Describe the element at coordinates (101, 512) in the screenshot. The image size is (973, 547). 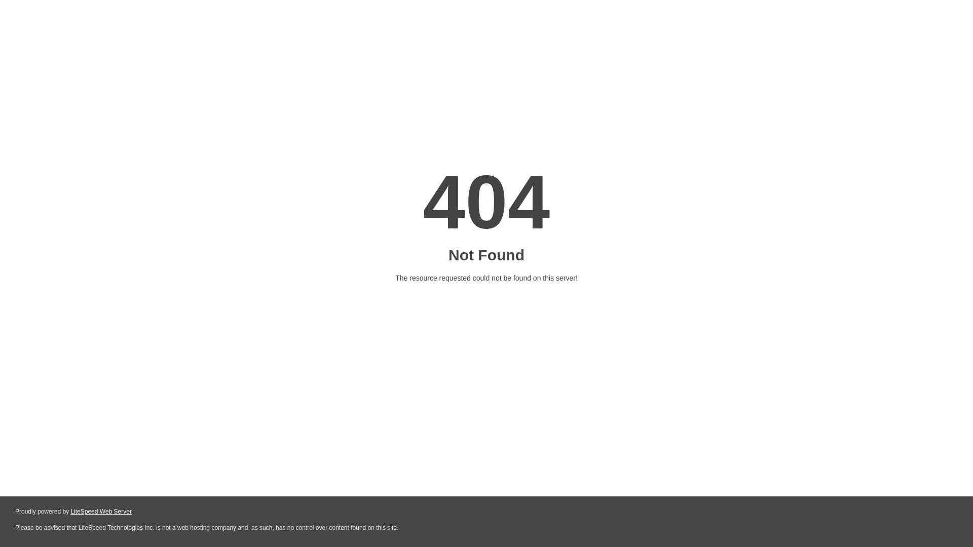
I see `LiteSpeed Web Server` at that location.